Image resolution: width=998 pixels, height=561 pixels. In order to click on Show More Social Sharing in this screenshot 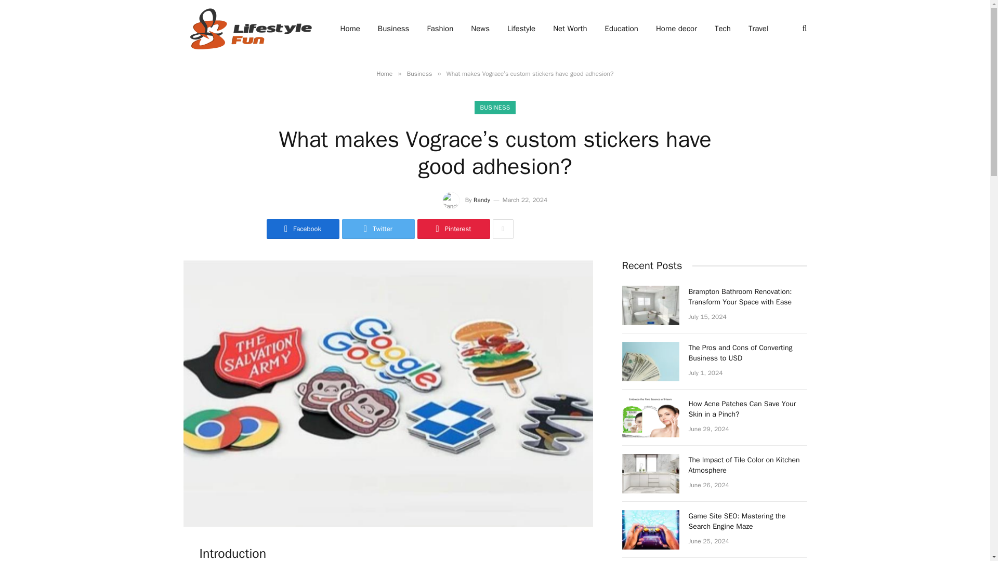, I will do `click(503, 229)`.